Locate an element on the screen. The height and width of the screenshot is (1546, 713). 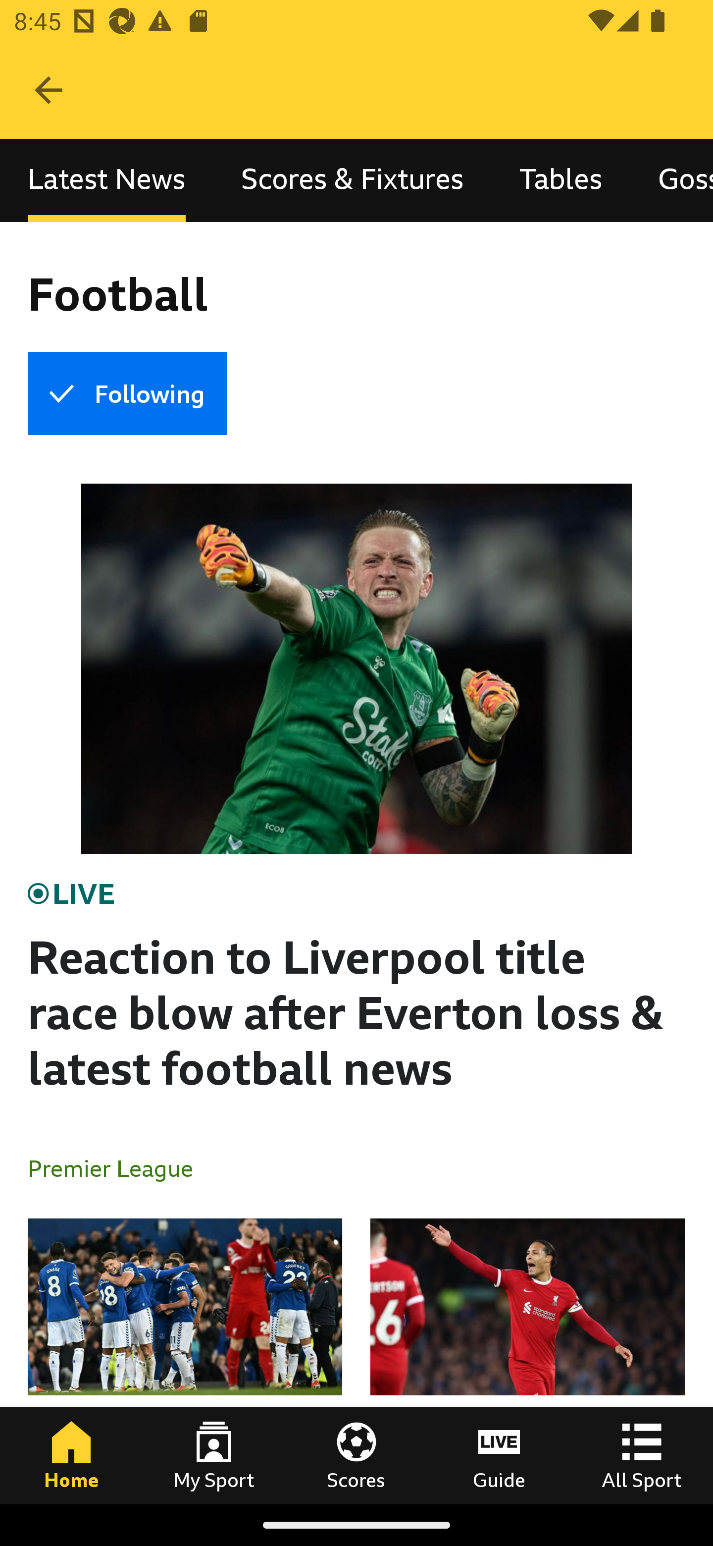
Latest News, selected Latest News is located at coordinates (106, 180).